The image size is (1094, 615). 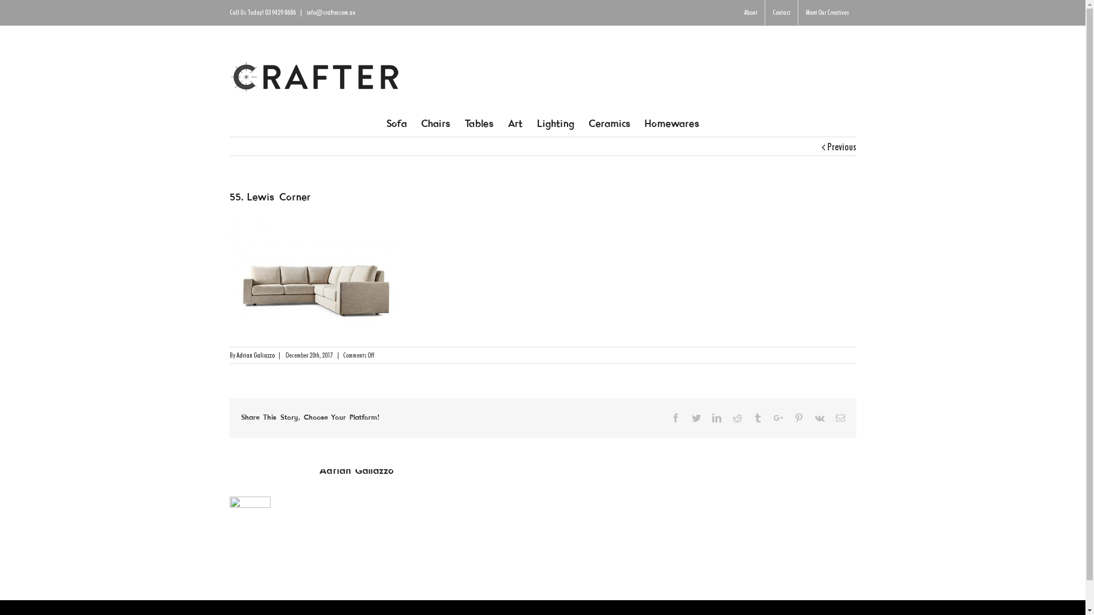 I want to click on Adrian Galiazzo, so click(x=255, y=355).